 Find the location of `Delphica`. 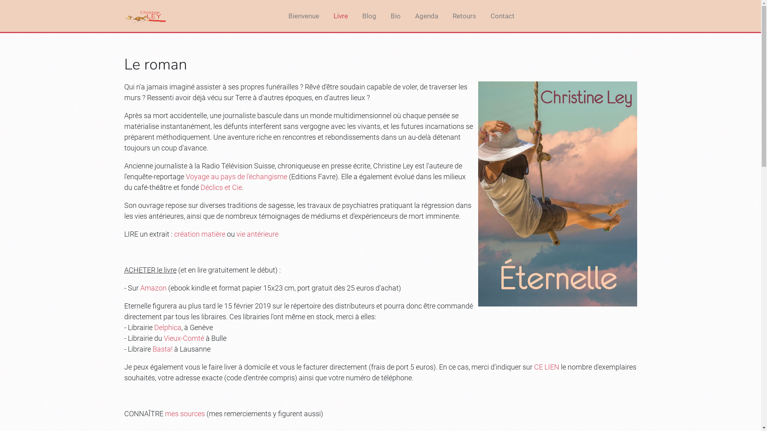

Delphica is located at coordinates (168, 327).